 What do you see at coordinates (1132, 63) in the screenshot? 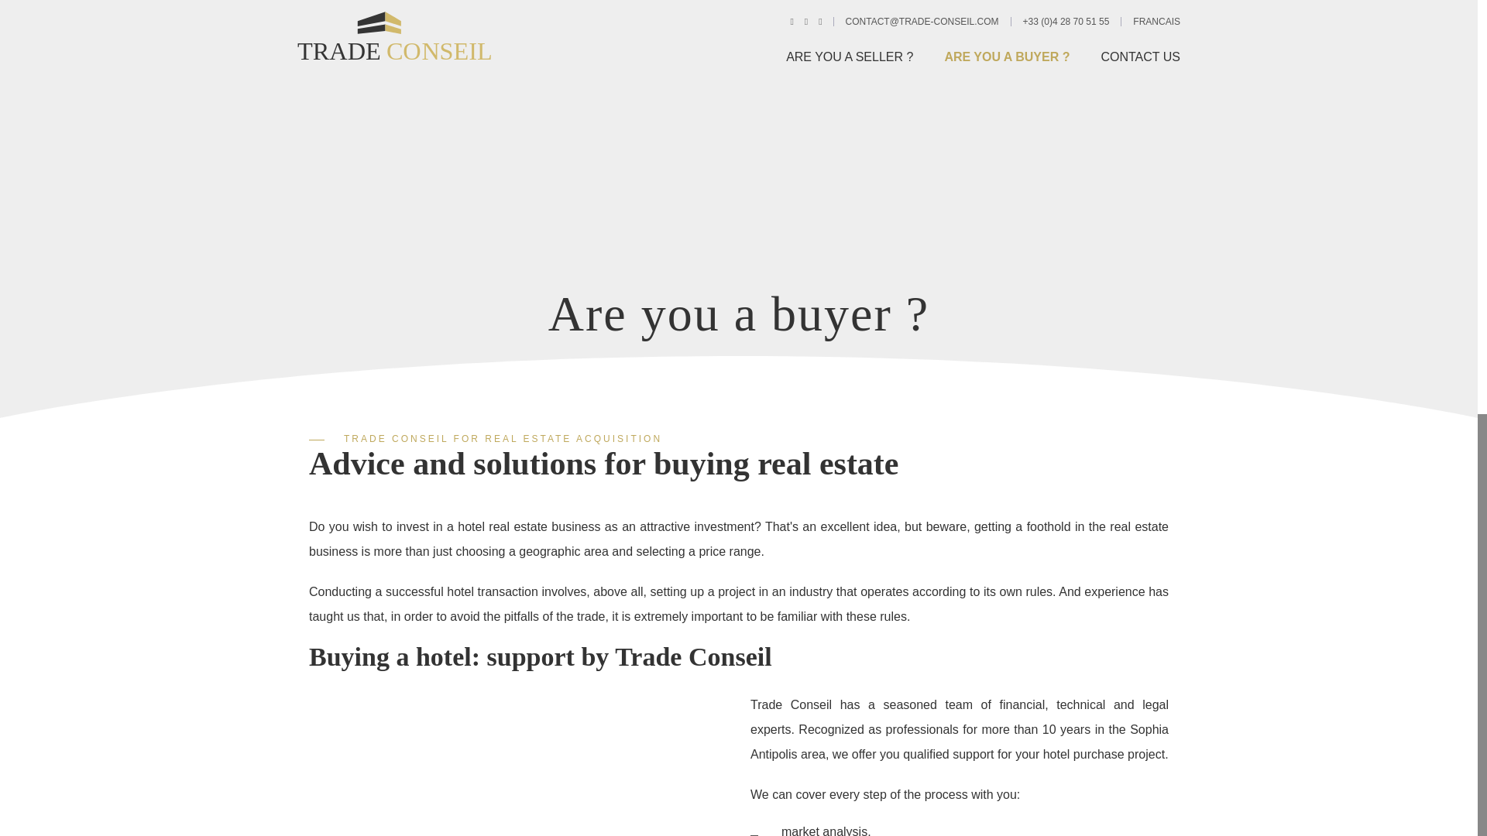
I see `CONTACT US` at bounding box center [1132, 63].